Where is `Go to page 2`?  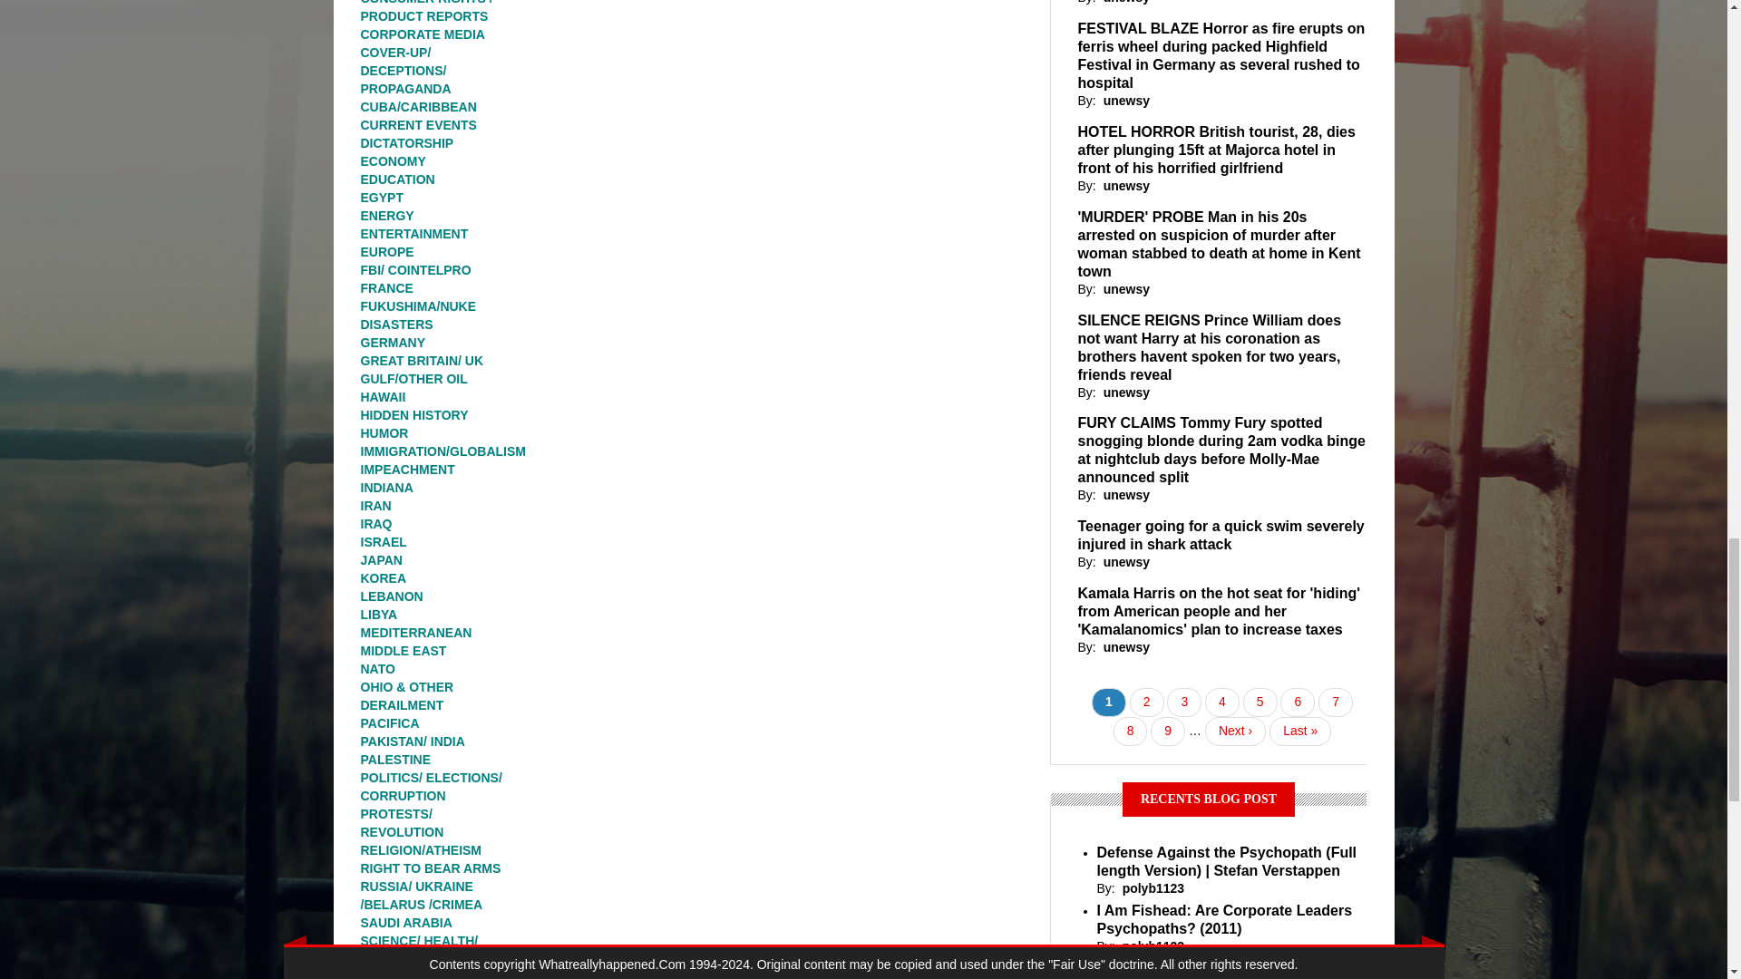
Go to page 2 is located at coordinates (1147, 702).